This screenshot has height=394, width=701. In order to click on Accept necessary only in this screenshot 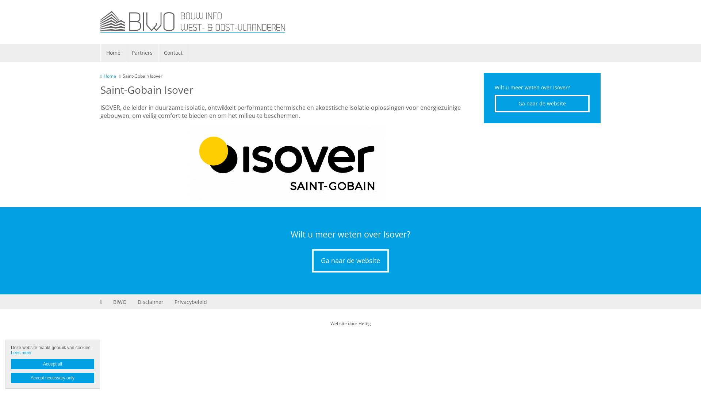, I will do `click(53, 378)`.